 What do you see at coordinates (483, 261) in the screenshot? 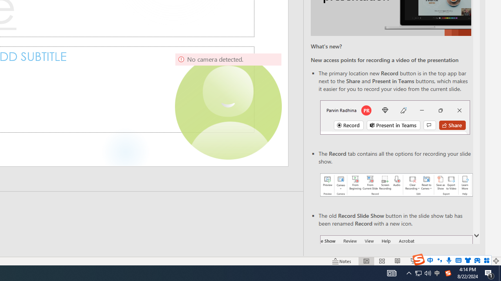
I see `Zoom 129%` at bounding box center [483, 261].